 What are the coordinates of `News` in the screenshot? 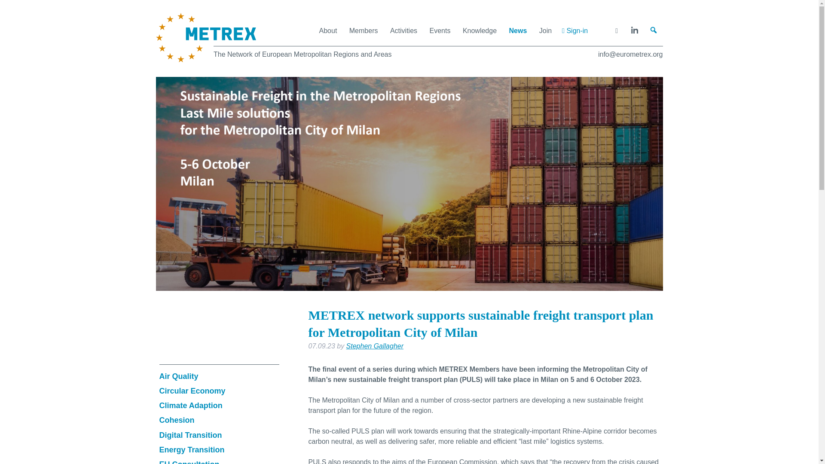 It's located at (517, 30).